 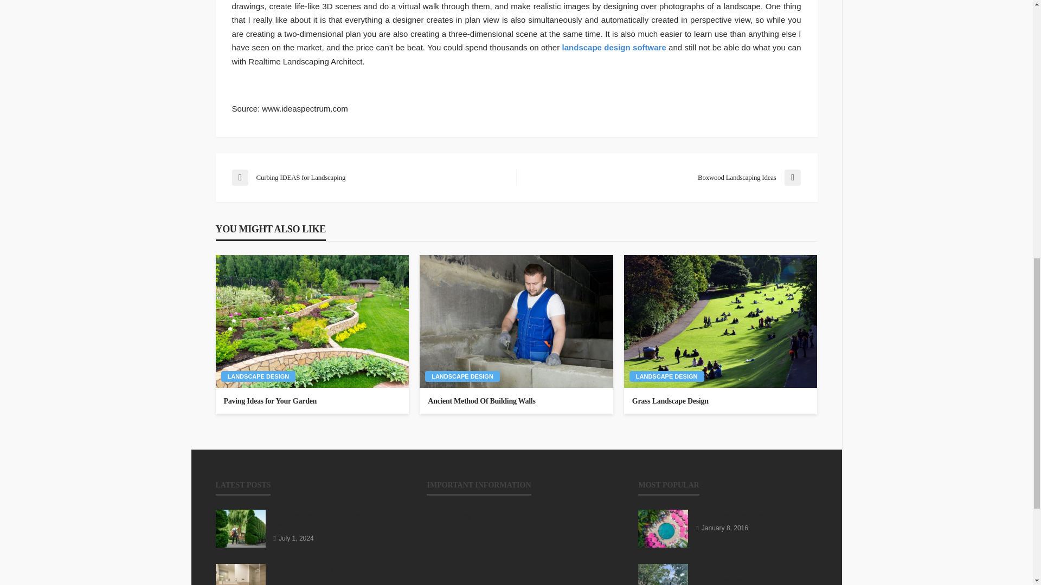 I want to click on Grass Landscape Design, so click(x=720, y=321).